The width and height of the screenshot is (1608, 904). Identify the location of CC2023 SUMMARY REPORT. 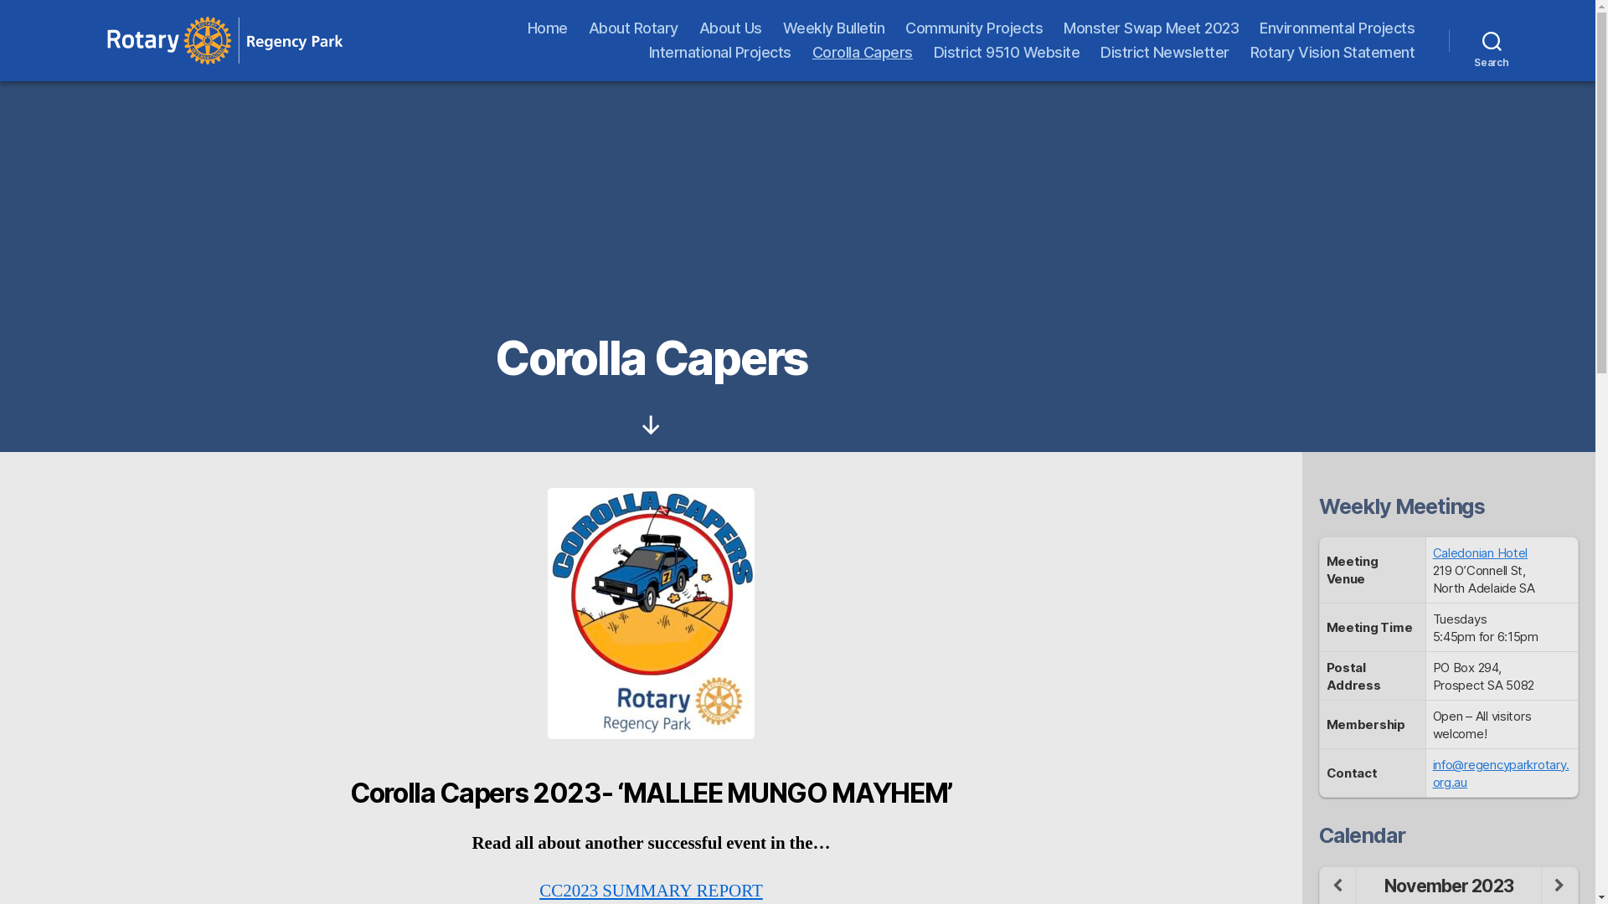
(652, 891).